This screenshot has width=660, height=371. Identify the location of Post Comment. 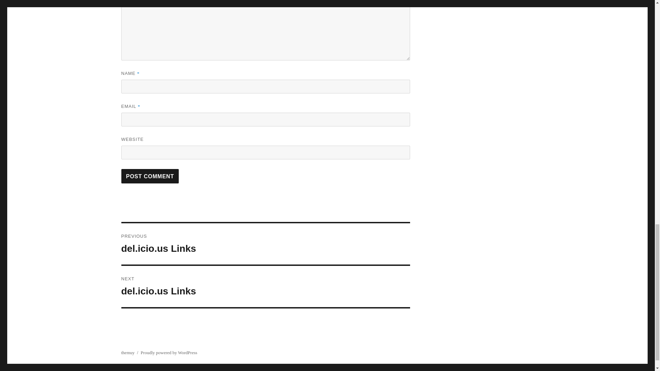
(168, 352).